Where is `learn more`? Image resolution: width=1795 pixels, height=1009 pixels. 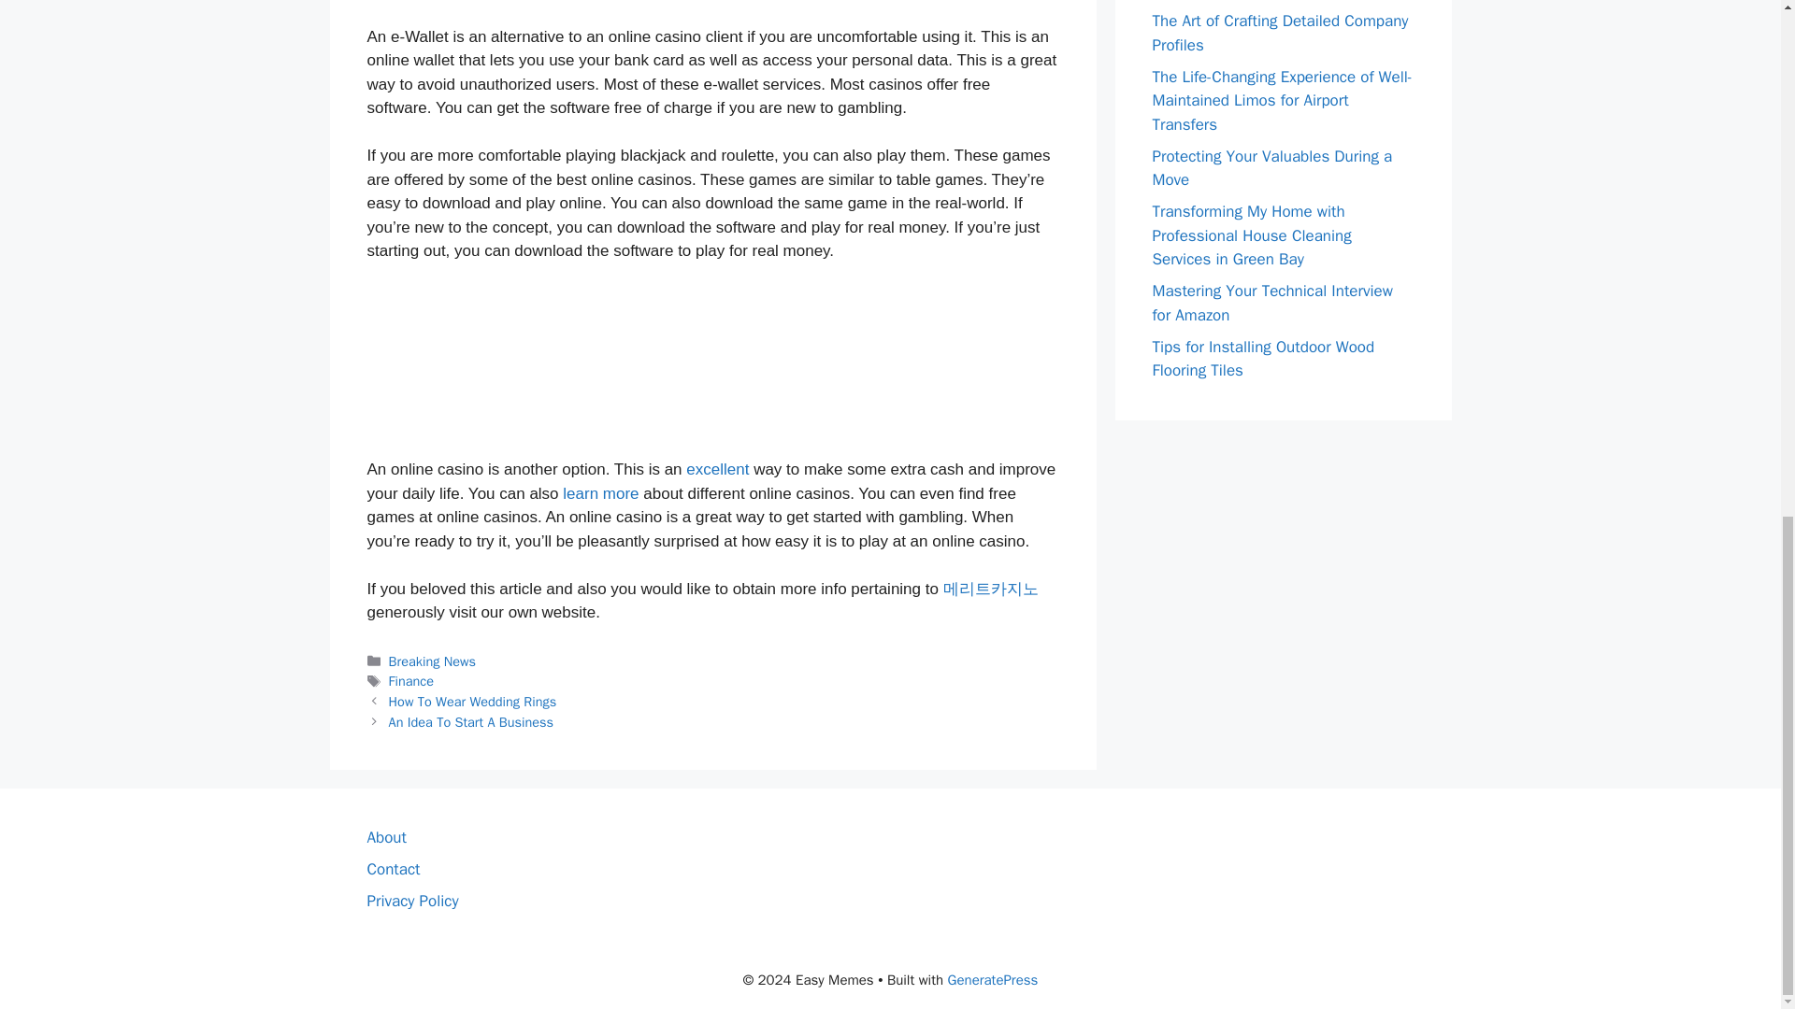 learn more is located at coordinates (600, 493).